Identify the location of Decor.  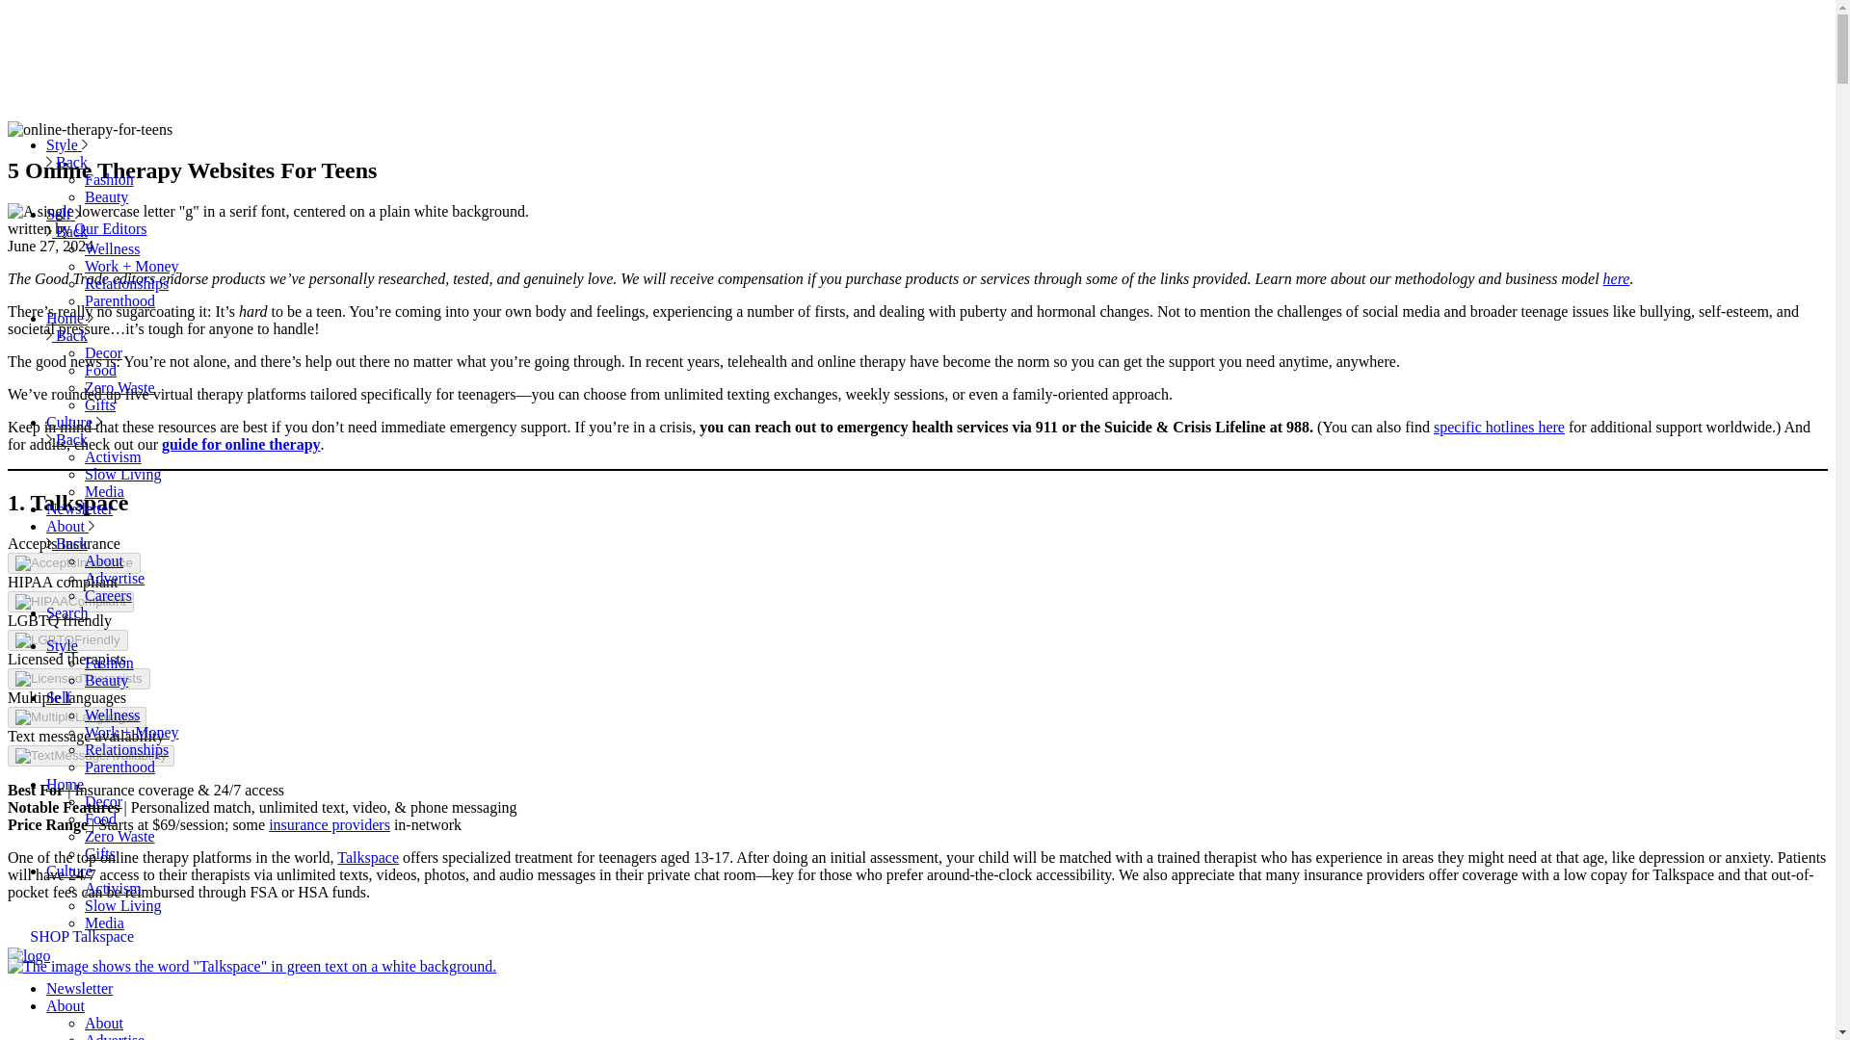
(103, 801).